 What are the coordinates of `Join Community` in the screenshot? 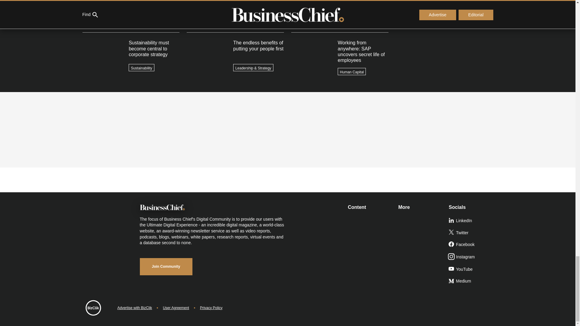 It's located at (166, 267).